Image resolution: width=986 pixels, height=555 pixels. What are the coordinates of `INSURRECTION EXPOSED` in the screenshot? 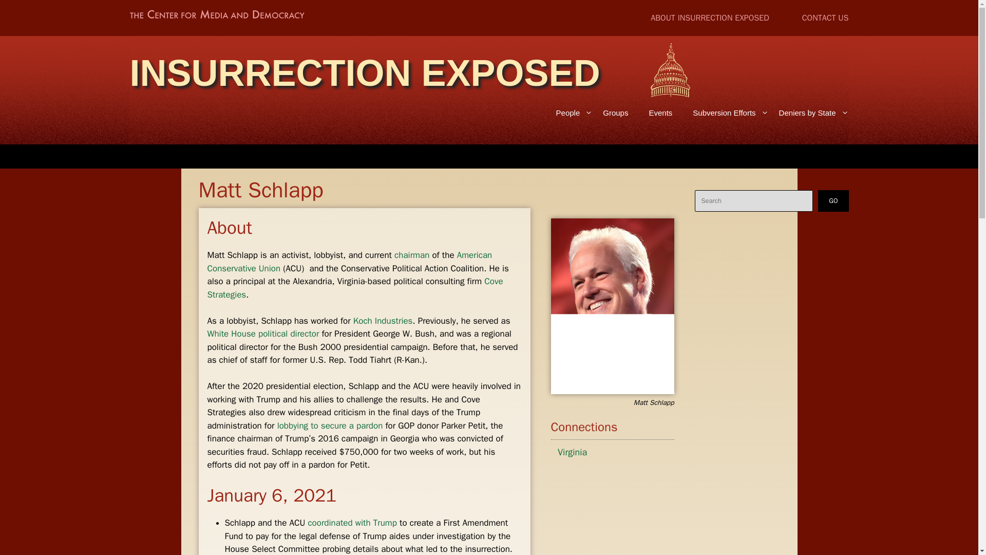 It's located at (364, 73).